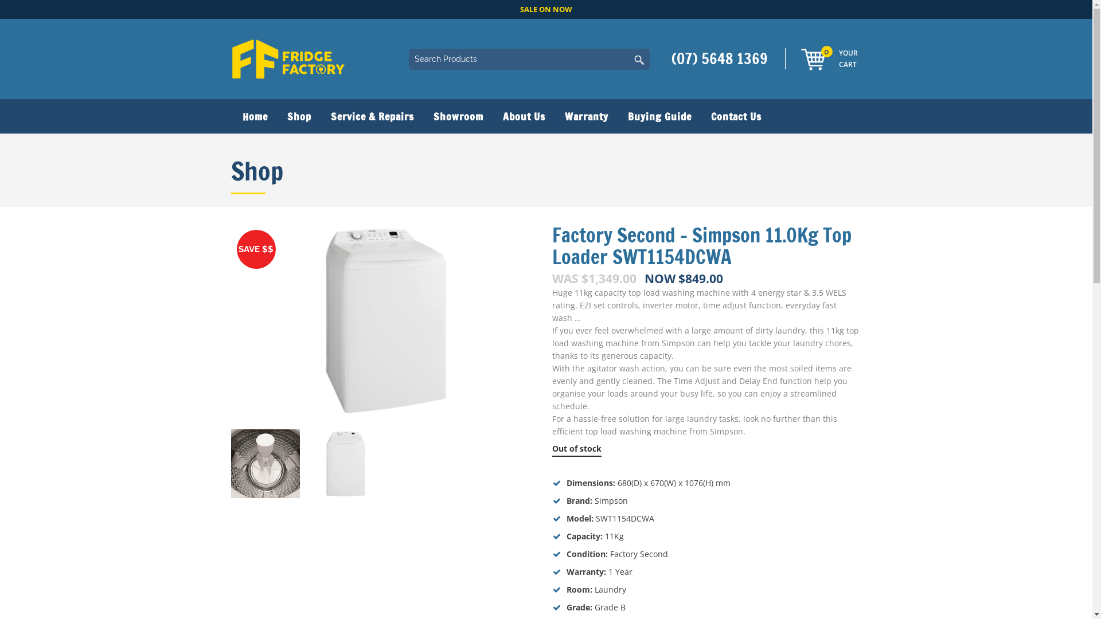 The width and height of the screenshot is (1101, 619). Describe the element at coordinates (736, 116) in the screenshot. I see `Contact Us` at that location.